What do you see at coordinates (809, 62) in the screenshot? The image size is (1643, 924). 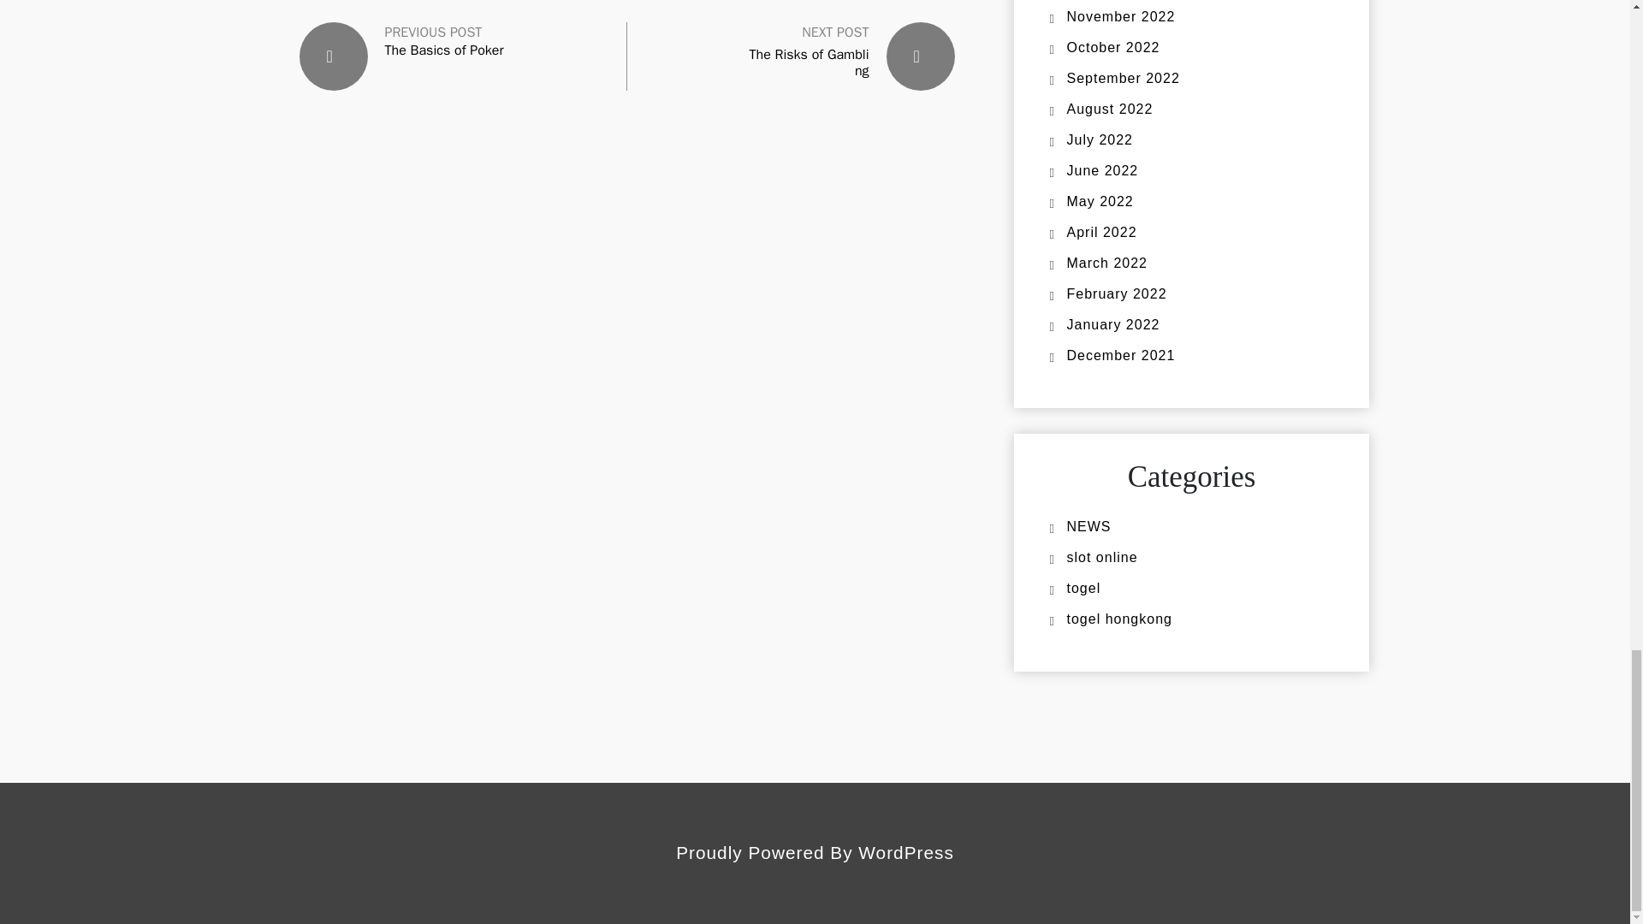 I see `The Risks of Gambling` at bounding box center [809, 62].